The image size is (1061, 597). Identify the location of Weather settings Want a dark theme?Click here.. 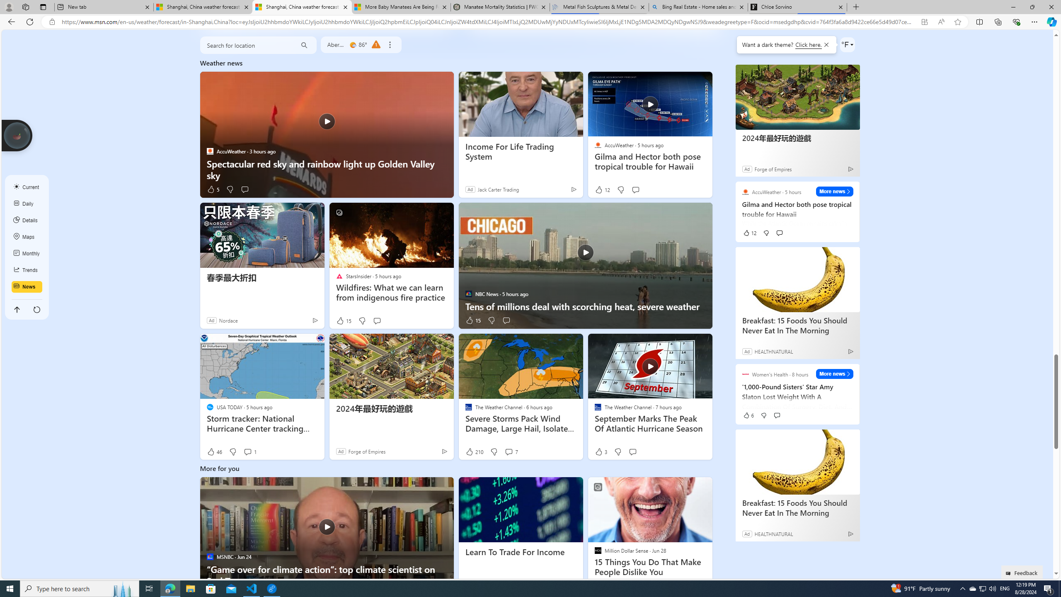
(847, 45).